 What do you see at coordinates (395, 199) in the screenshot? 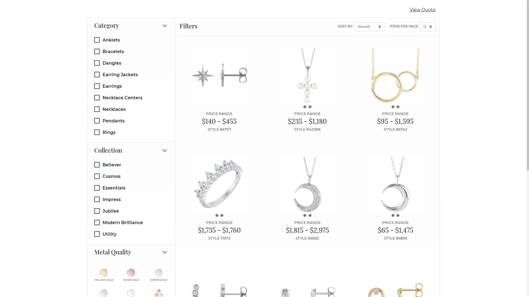
I see `PRICE RANGE
$65 - $1,475
STYLE 86693` at bounding box center [395, 199].